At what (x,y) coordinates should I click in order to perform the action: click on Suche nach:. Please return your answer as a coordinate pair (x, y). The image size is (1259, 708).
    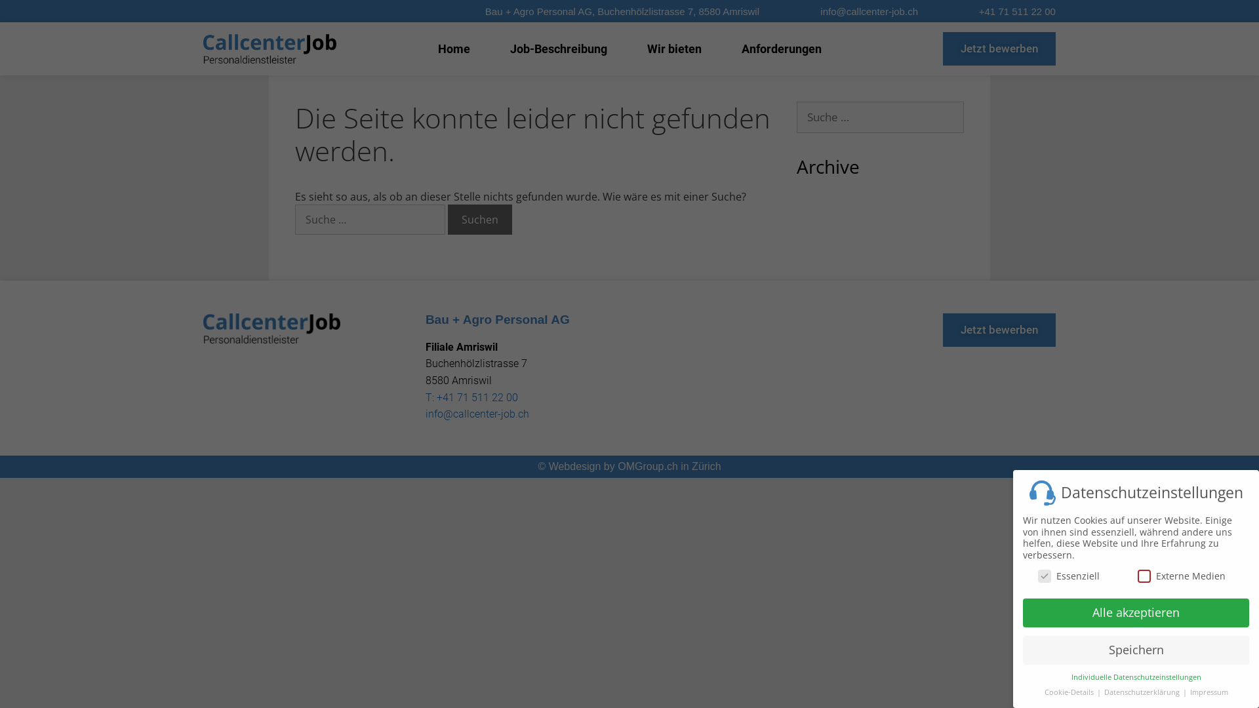
    Looking at the image, I should click on (880, 117).